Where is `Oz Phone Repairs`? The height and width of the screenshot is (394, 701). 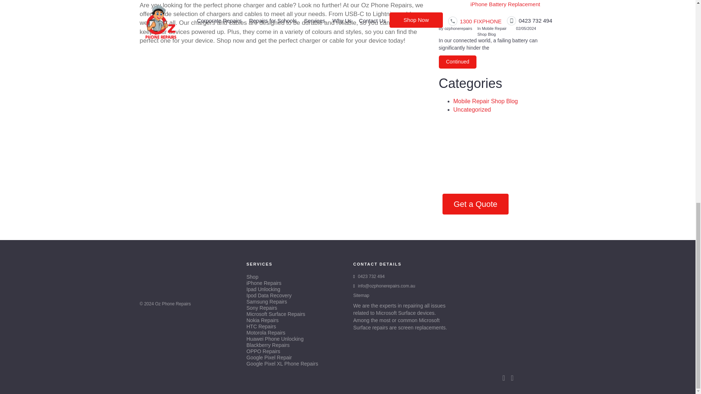 Oz Phone Repairs is located at coordinates (173, 304).